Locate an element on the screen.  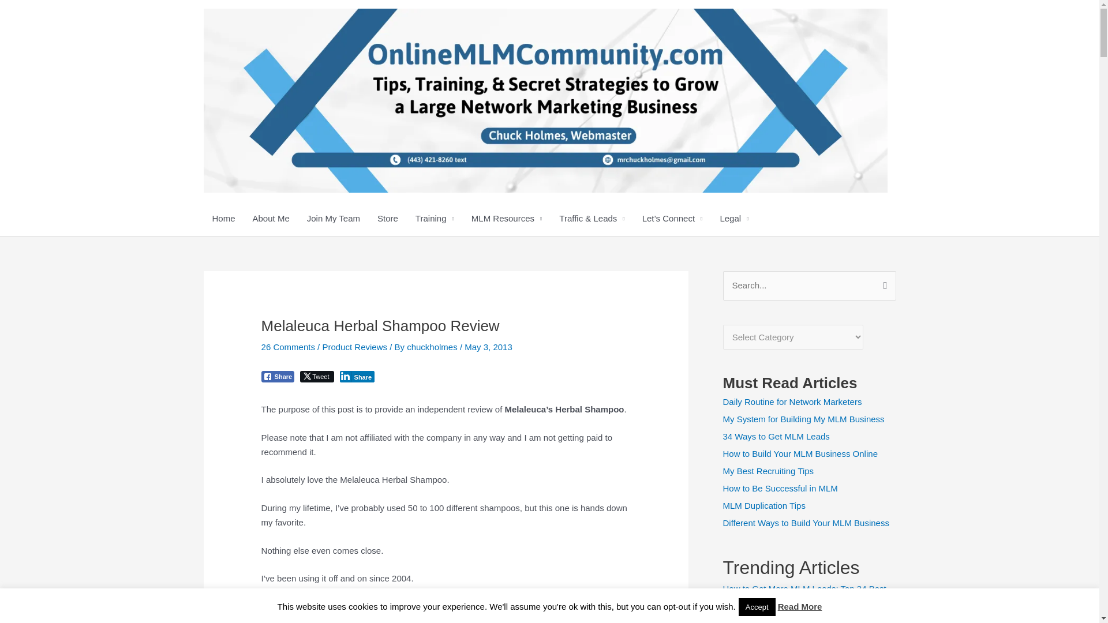
Share is located at coordinates (278, 376).